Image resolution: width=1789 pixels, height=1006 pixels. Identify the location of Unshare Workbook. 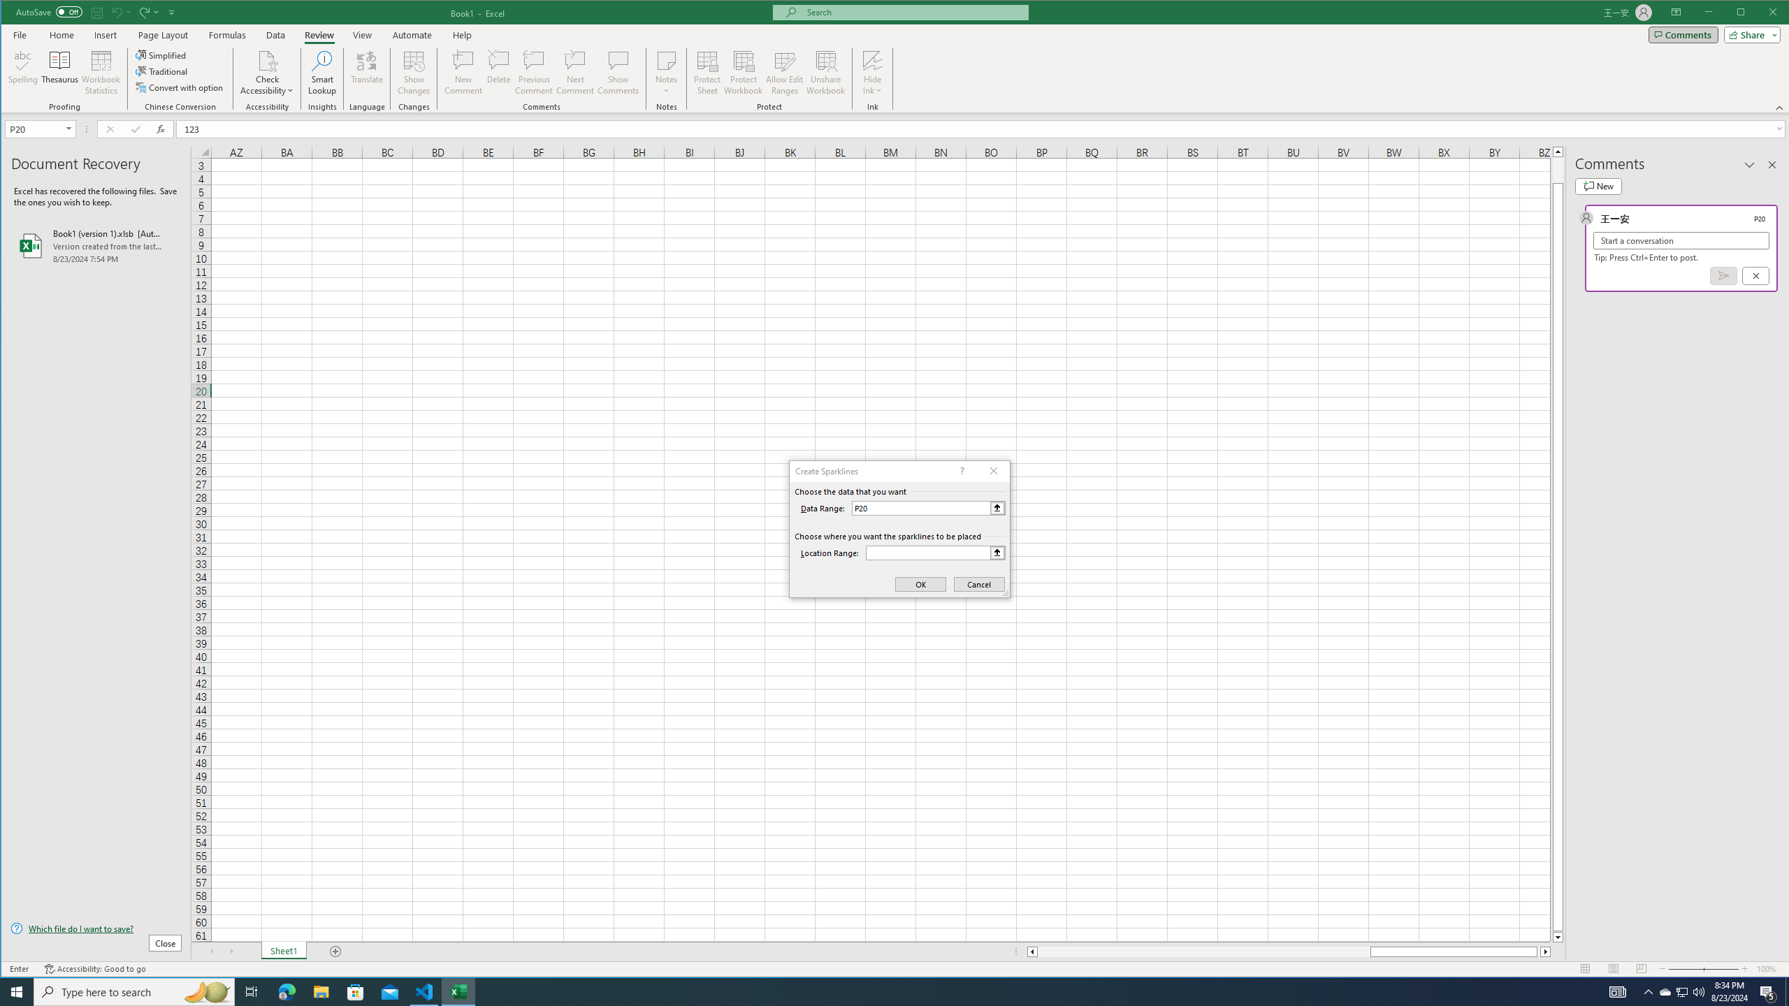
(825, 73).